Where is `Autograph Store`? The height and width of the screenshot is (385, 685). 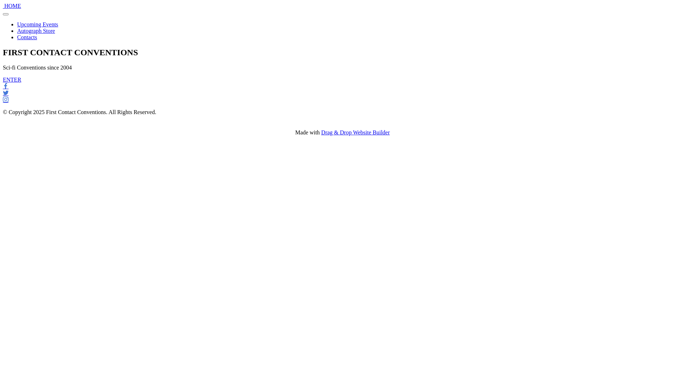
Autograph Store is located at coordinates (36, 31).